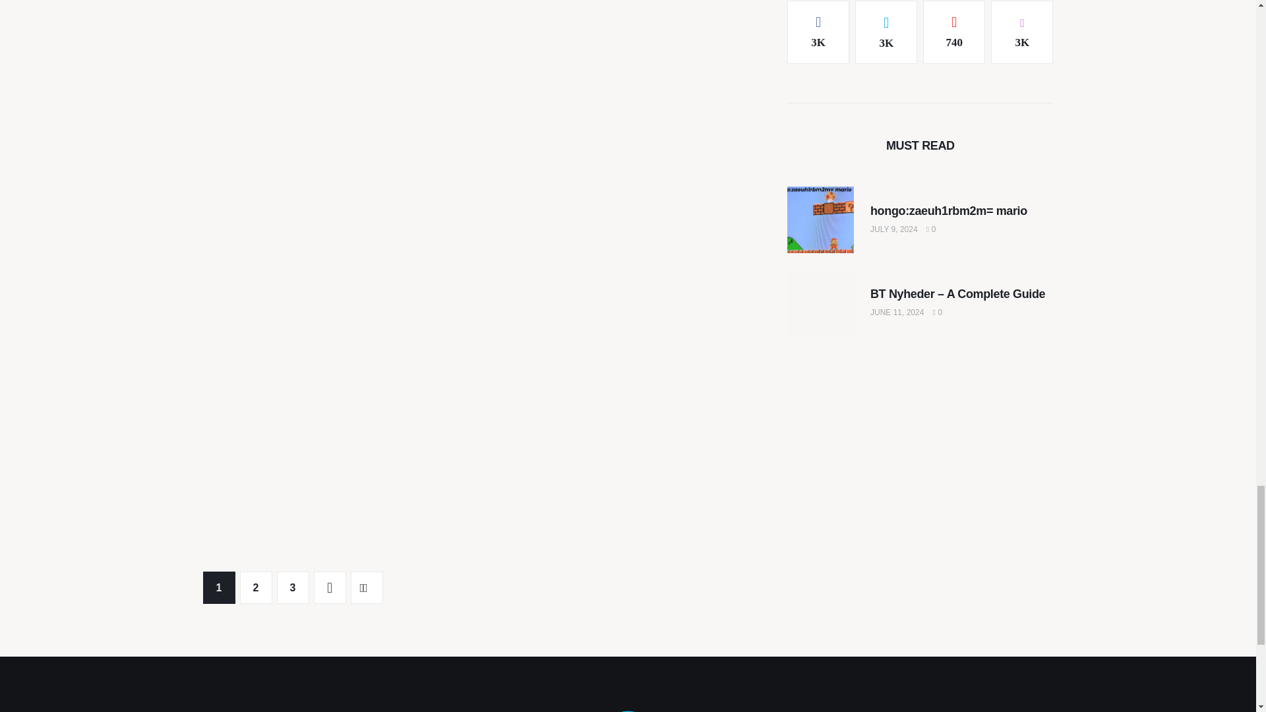 The image size is (1266, 712). What do you see at coordinates (367, 587) in the screenshot?
I see `Last page` at bounding box center [367, 587].